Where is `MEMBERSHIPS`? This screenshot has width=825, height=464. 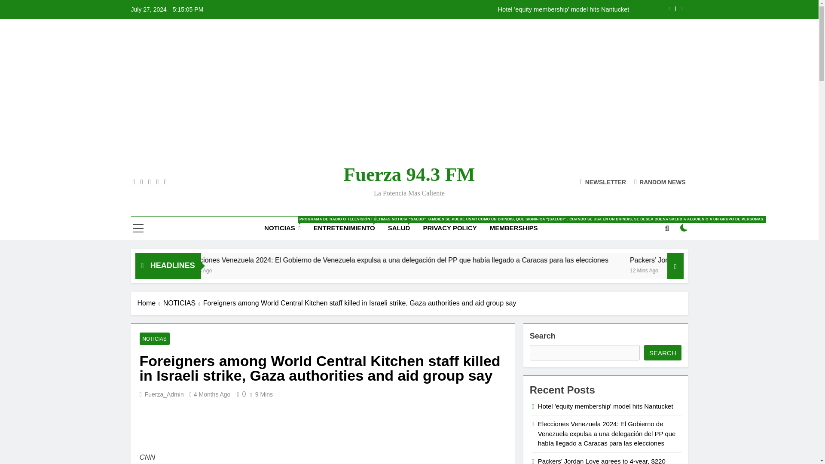 MEMBERSHIPS is located at coordinates (514, 228).